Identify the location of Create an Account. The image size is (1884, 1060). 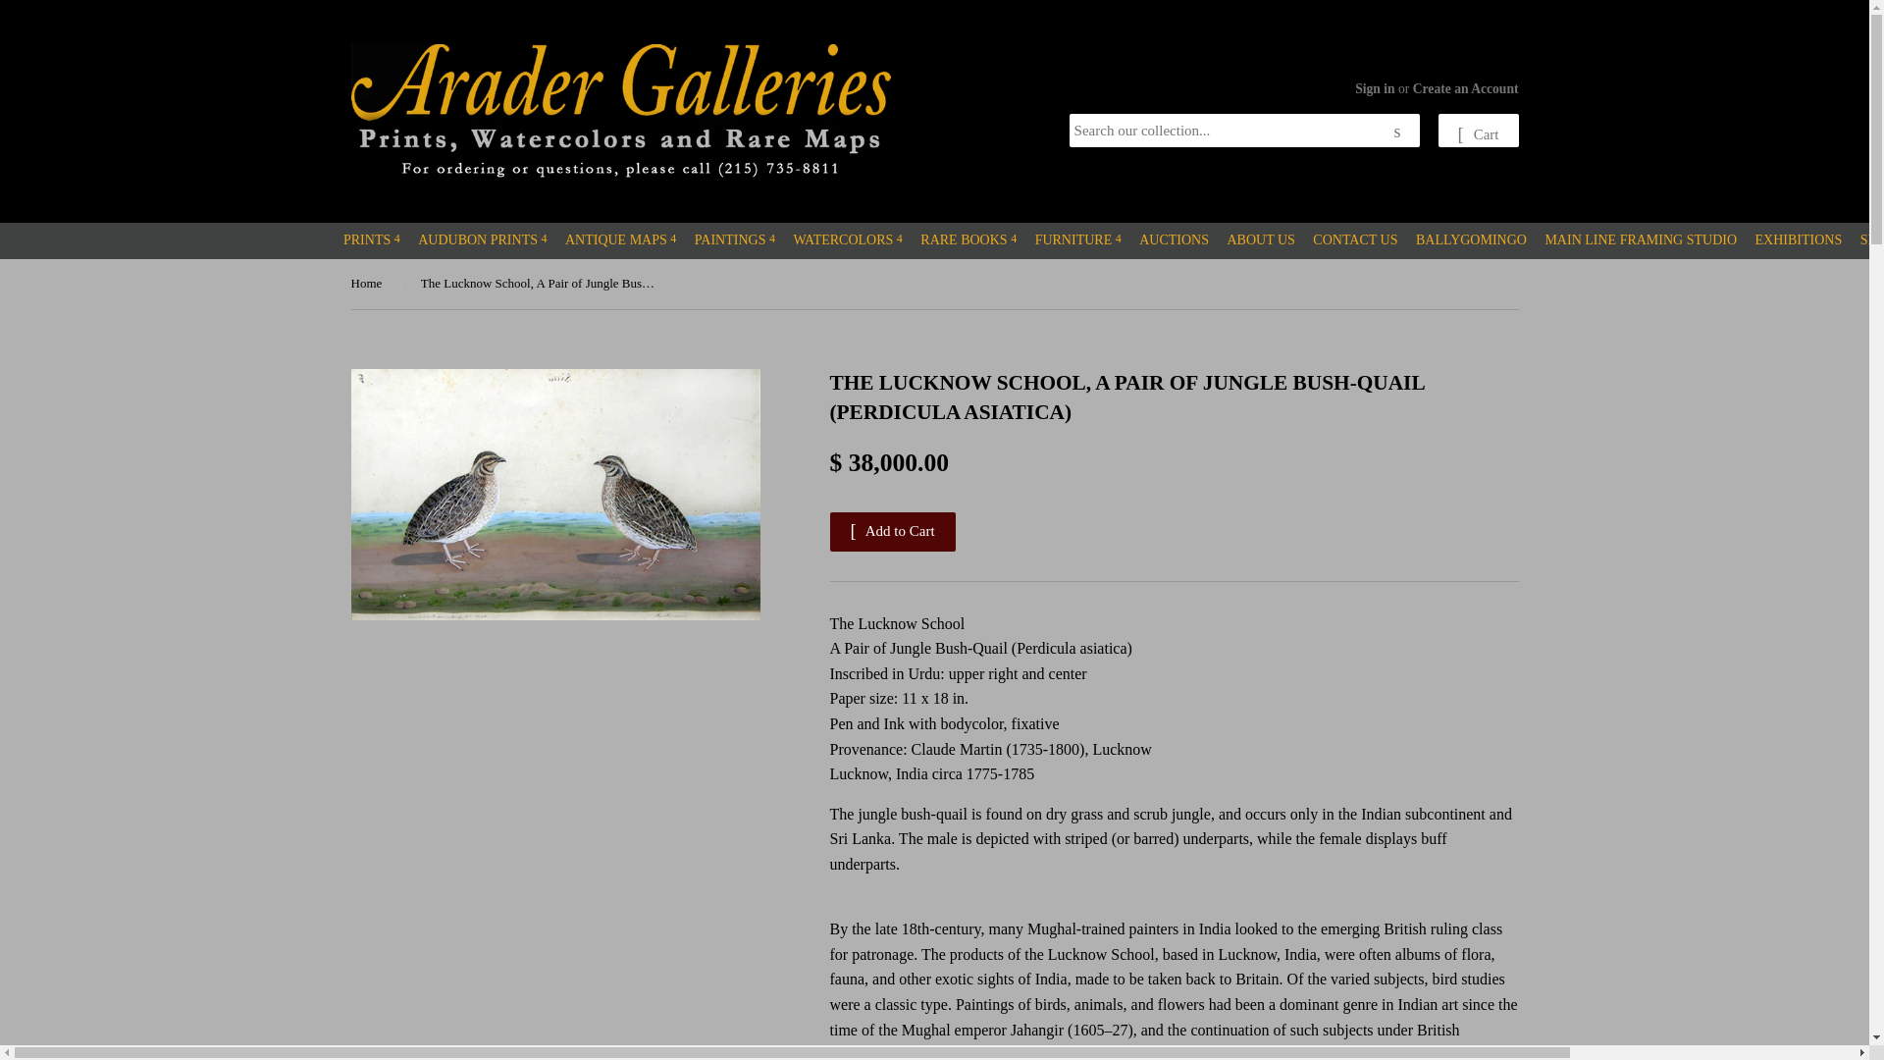
(1466, 88).